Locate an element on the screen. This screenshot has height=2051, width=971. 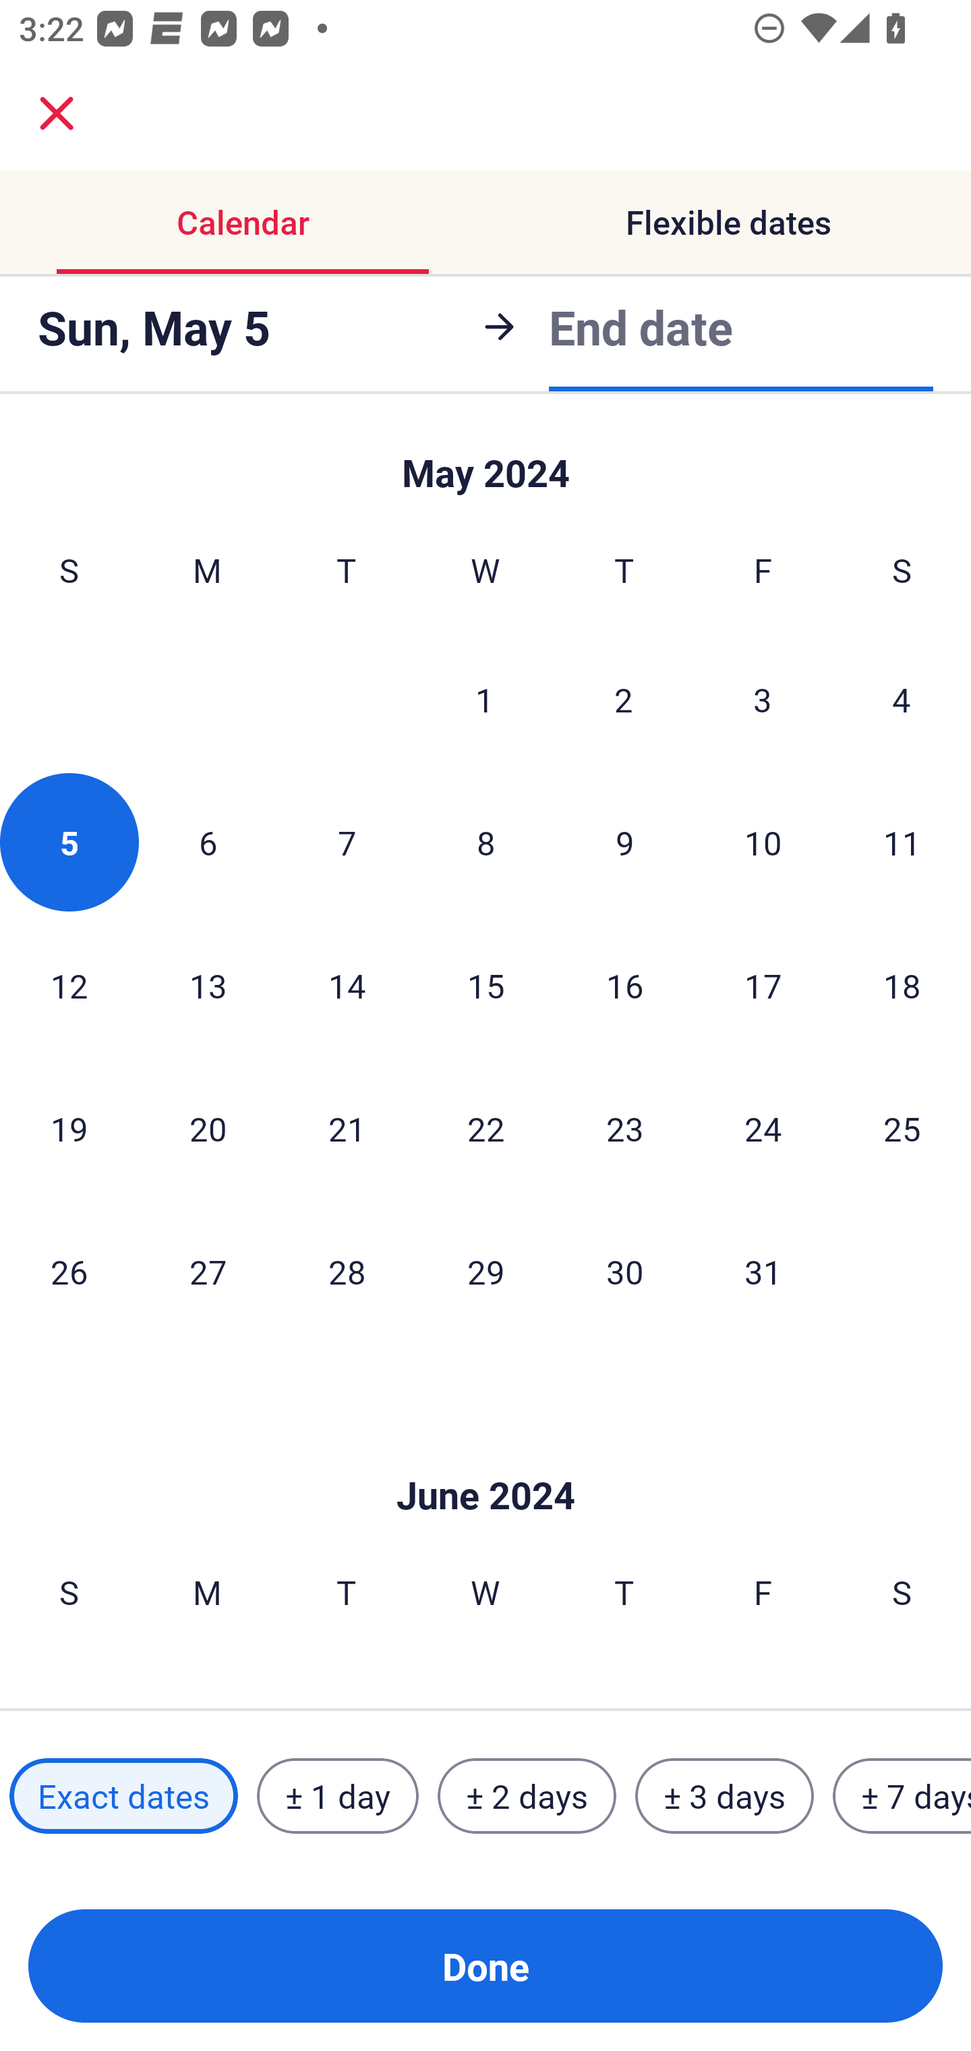
3 Friday, May 3, 2024 is located at coordinates (763, 699).